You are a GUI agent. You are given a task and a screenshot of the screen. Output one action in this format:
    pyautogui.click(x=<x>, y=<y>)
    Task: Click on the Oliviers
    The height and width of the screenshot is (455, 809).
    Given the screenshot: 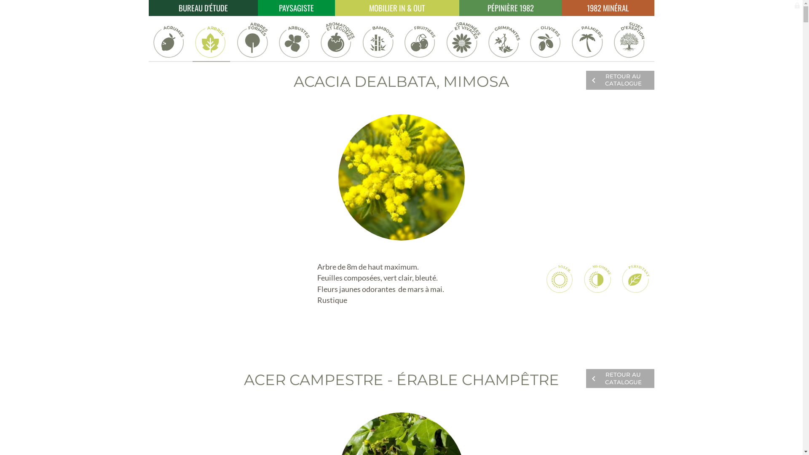 What is the action you would take?
    pyautogui.click(x=546, y=41)
    